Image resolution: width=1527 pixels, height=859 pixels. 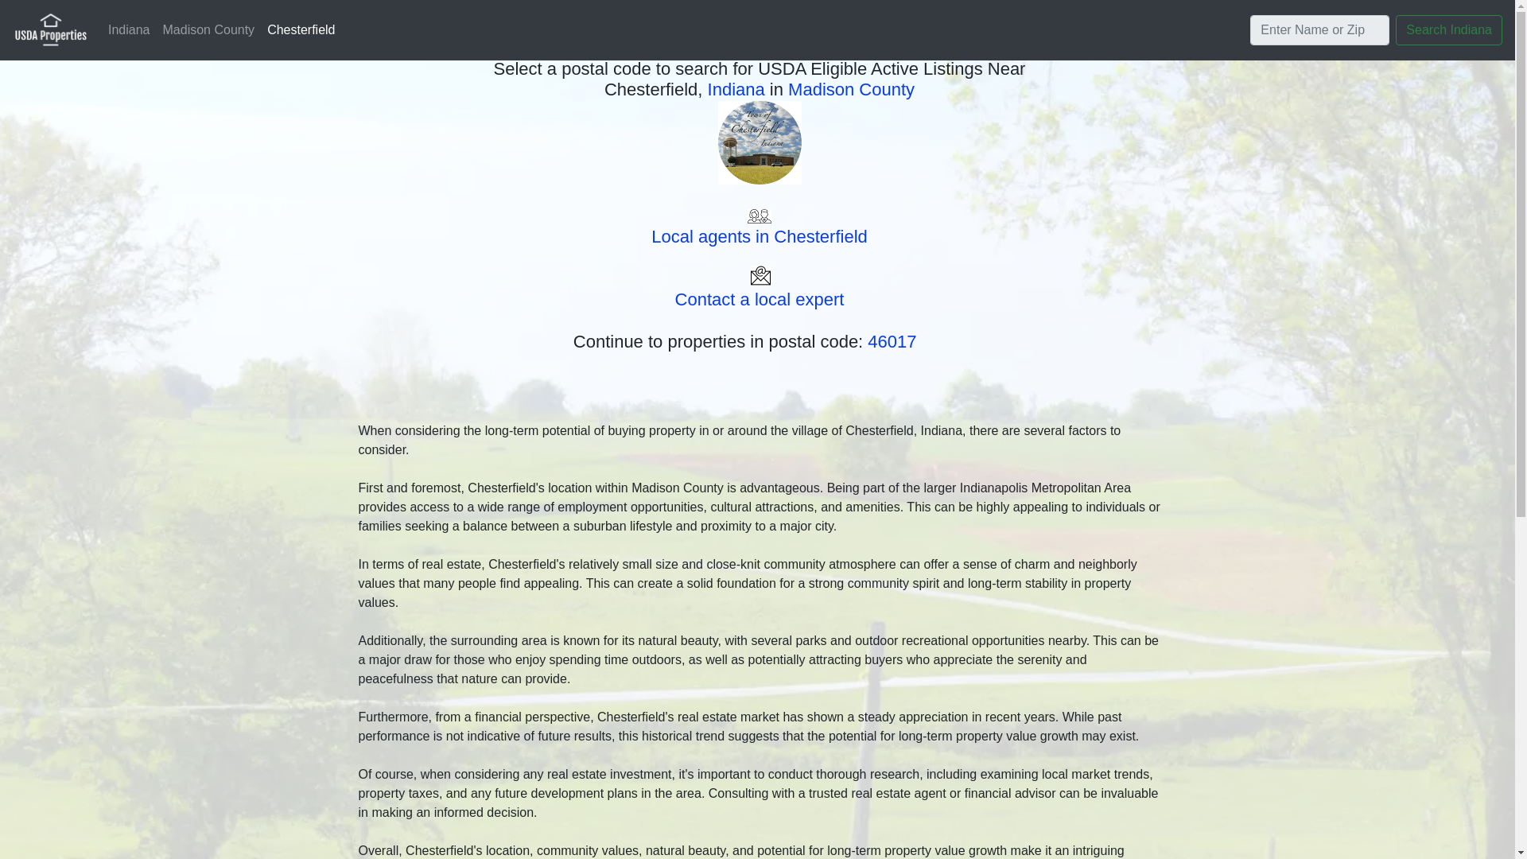 I want to click on Madison County, so click(x=851, y=89).